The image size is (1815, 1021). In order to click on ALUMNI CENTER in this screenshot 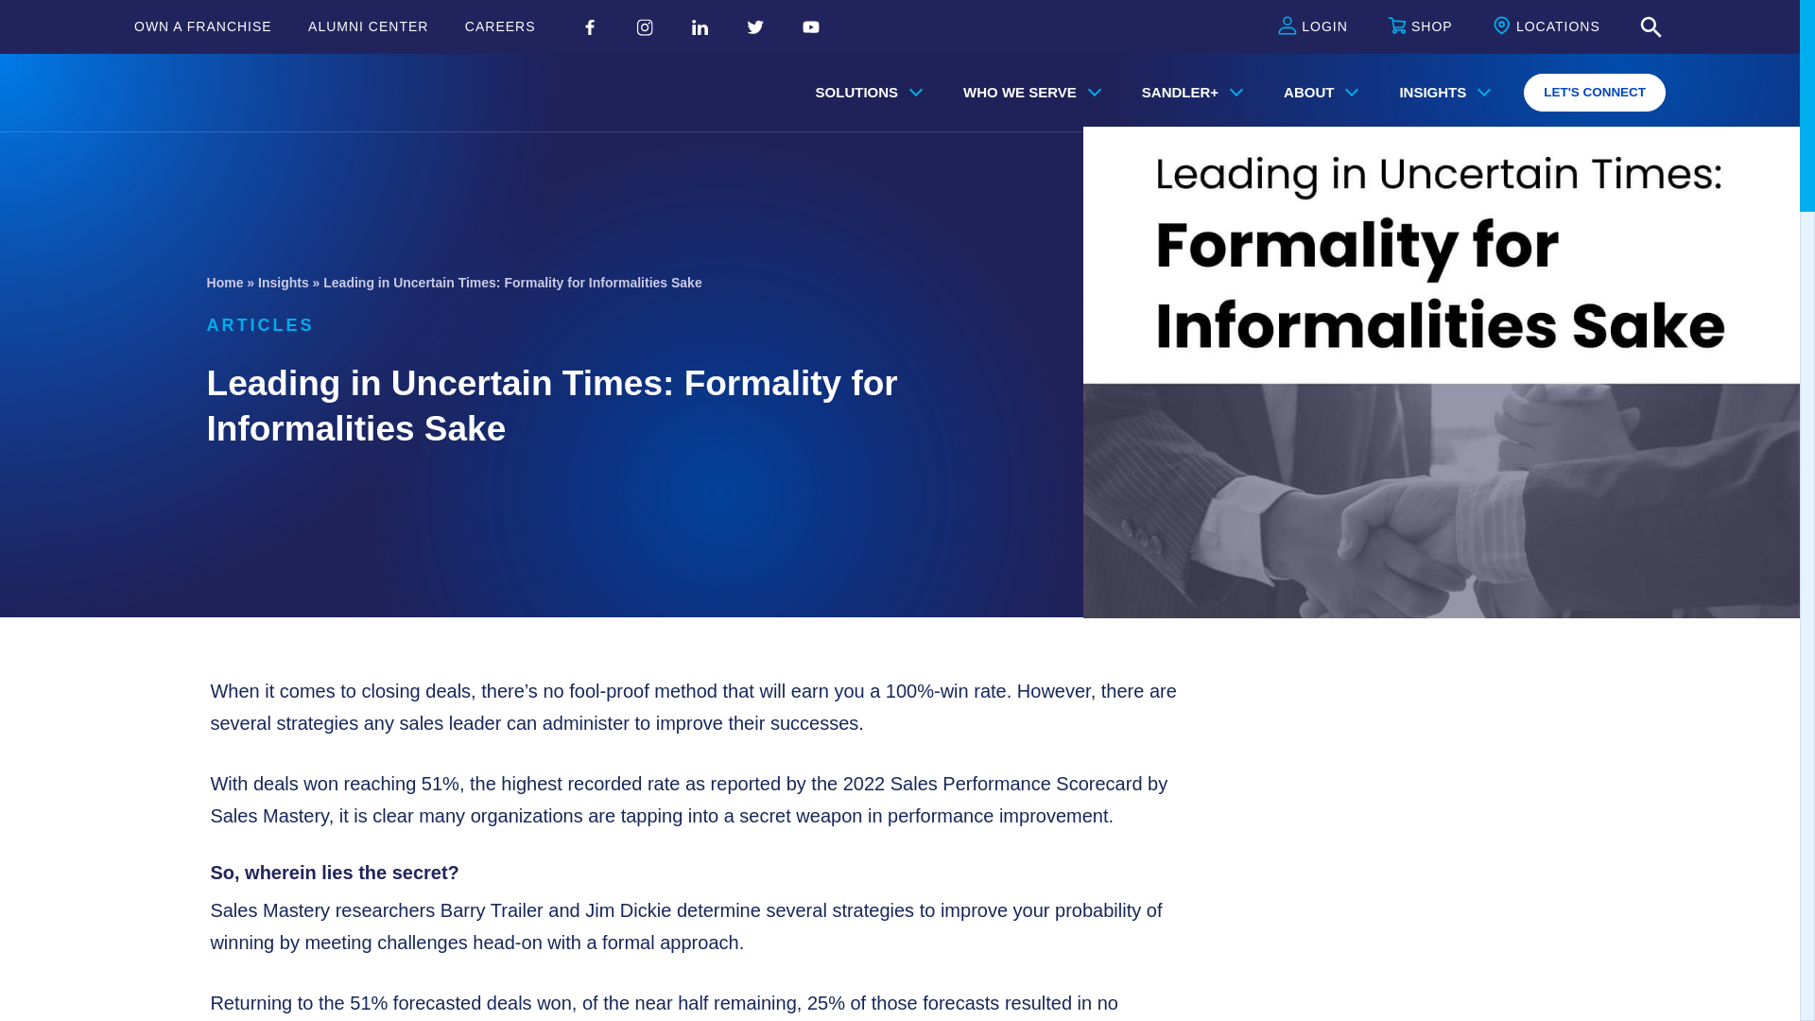, I will do `click(369, 26)`.